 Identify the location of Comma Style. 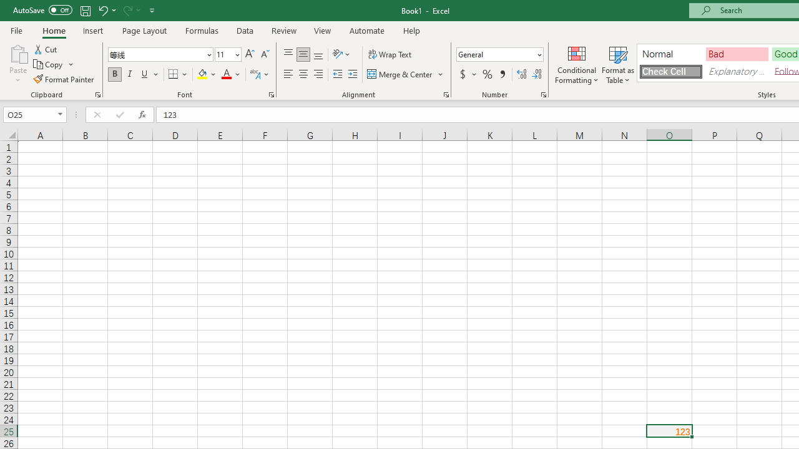
(502, 75).